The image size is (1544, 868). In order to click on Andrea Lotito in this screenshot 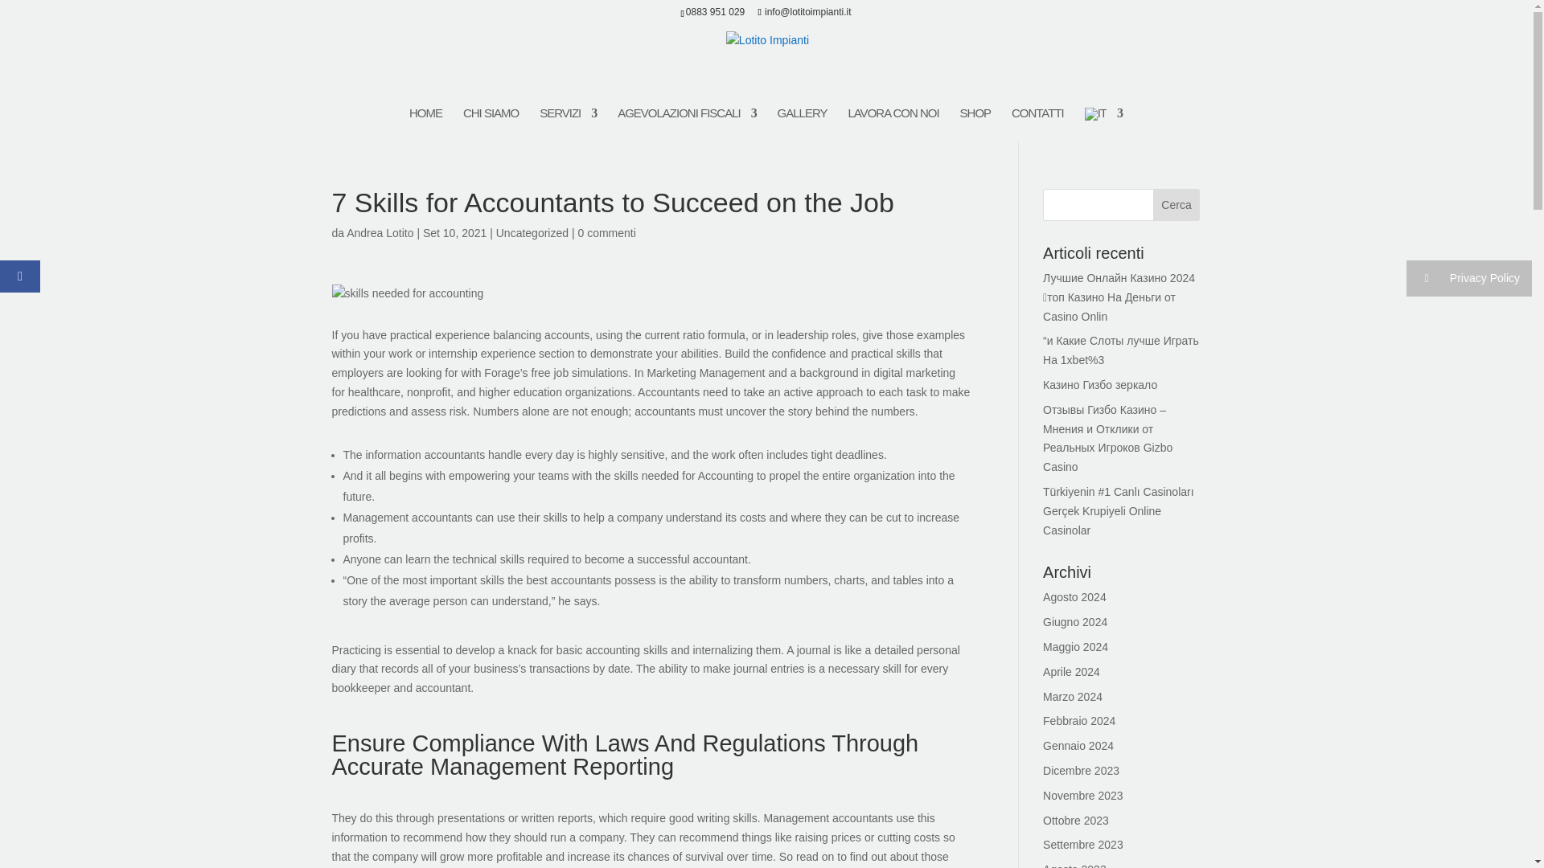, I will do `click(380, 233)`.